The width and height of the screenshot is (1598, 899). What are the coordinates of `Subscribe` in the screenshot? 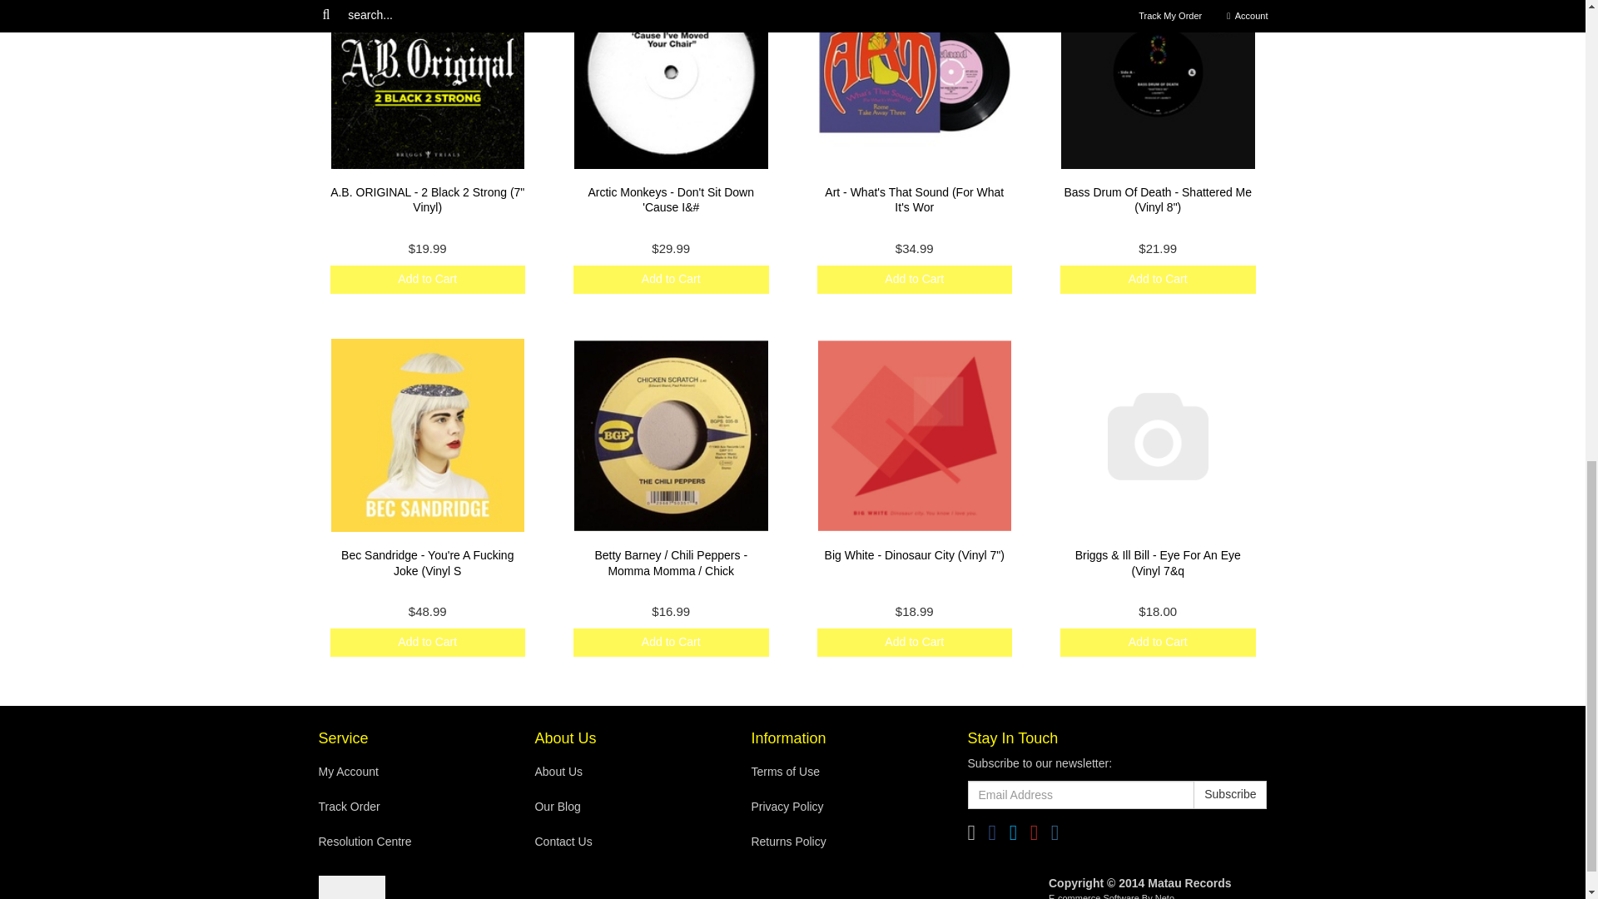 It's located at (1230, 795).